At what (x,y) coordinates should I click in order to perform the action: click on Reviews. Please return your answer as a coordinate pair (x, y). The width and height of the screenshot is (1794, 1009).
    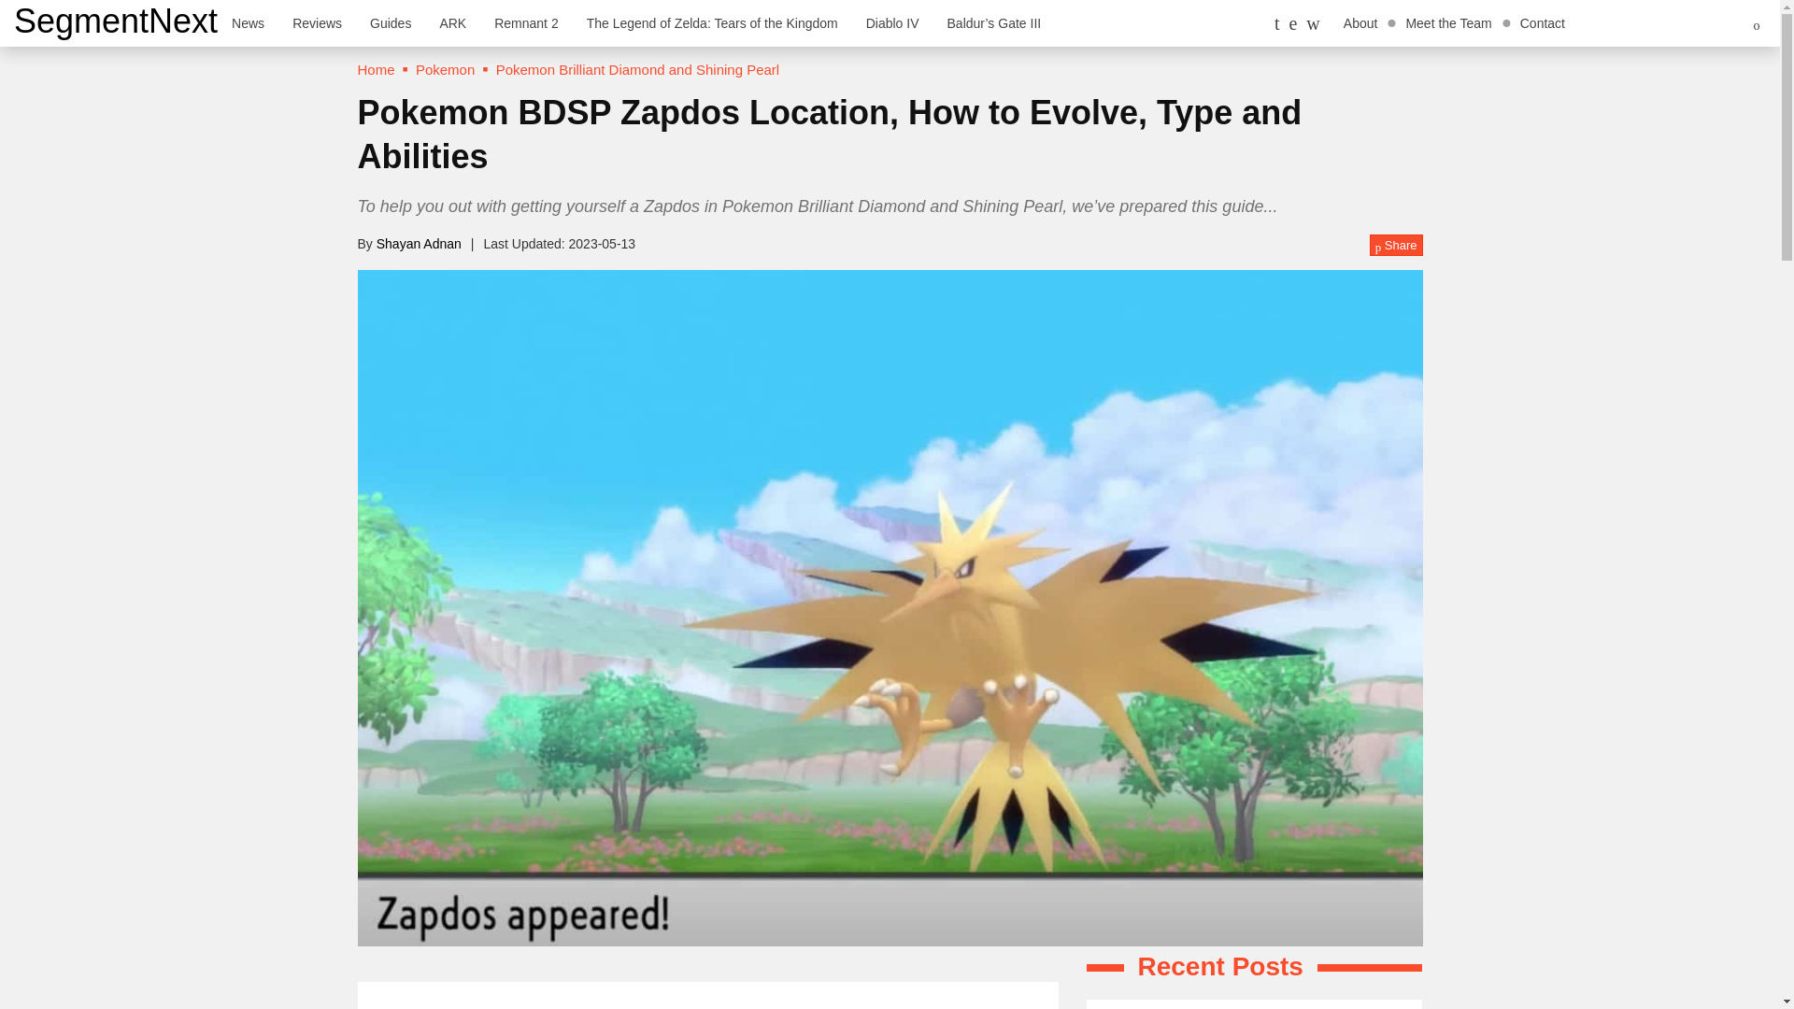
    Looking at the image, I should click on (316, 22).